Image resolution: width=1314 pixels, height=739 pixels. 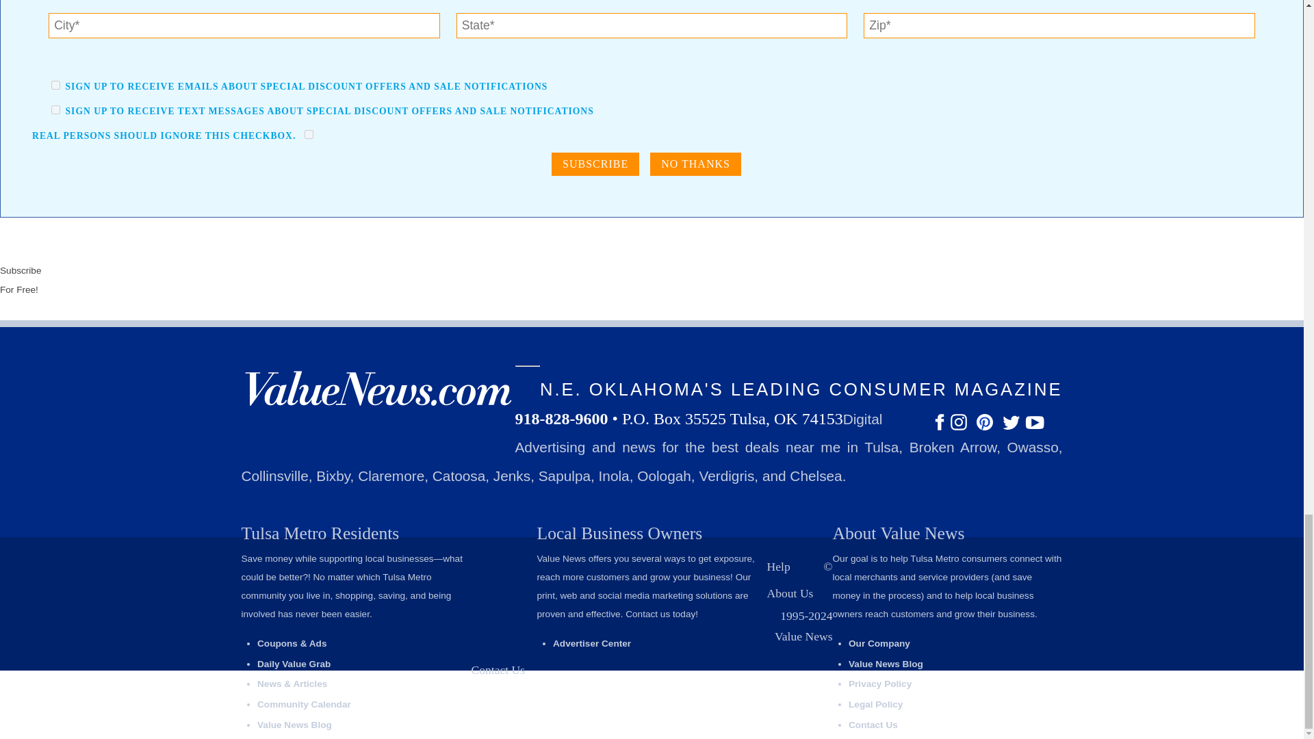 I want to click on 1, so click(x=55, y=109).